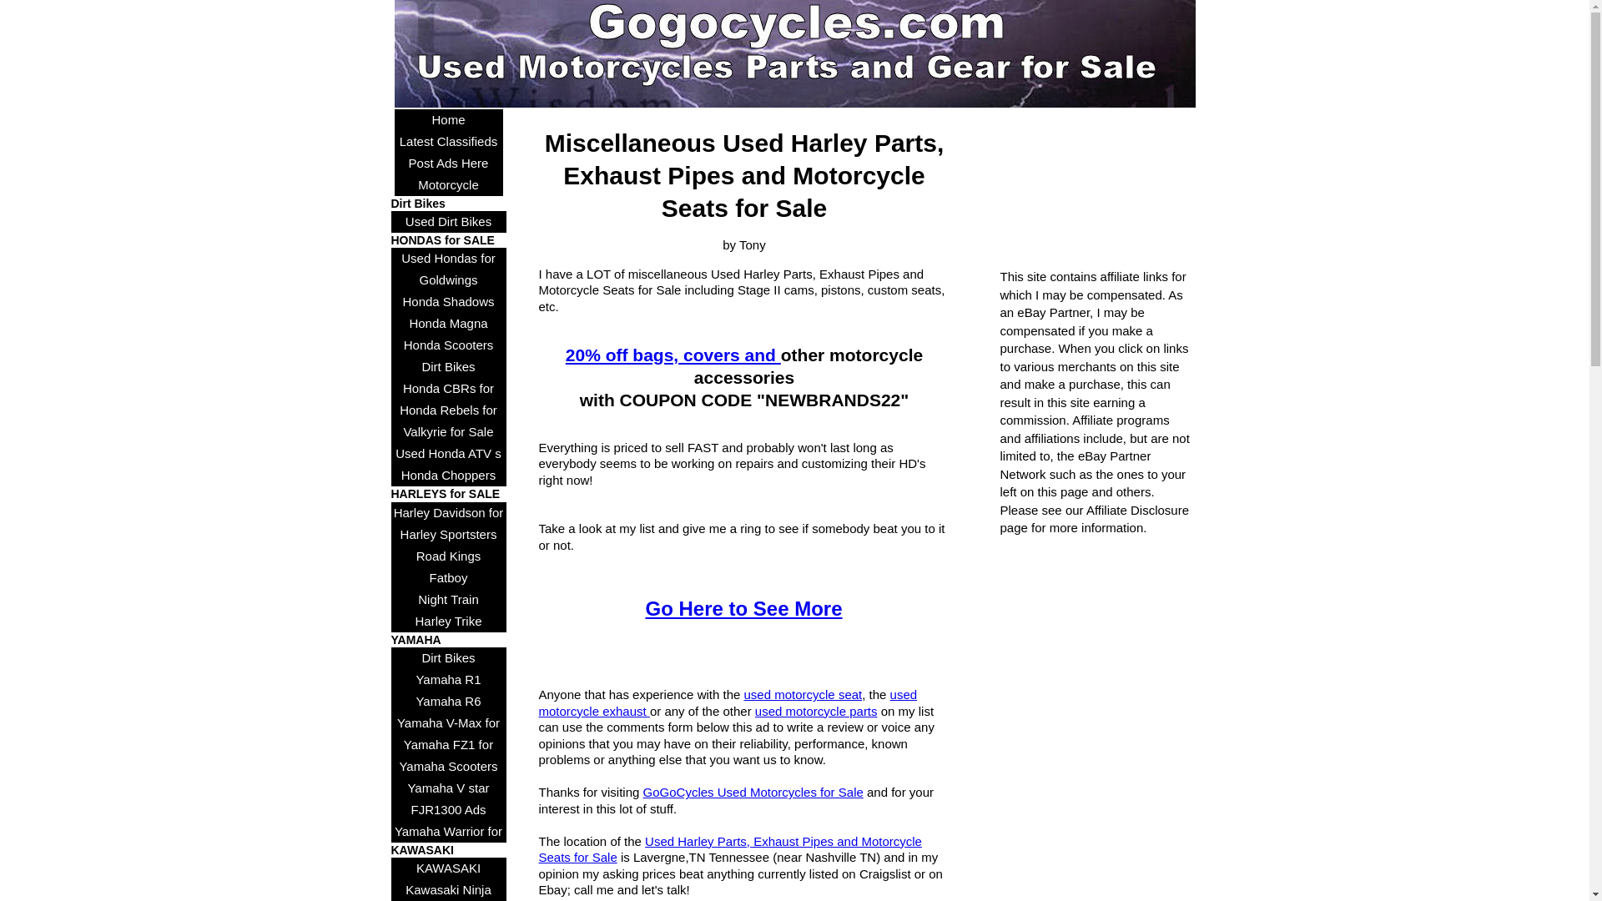  What do you see at coordinates (448, 556) in the screenshot?
I see `Road Kings` at bounding box center [448, 556].